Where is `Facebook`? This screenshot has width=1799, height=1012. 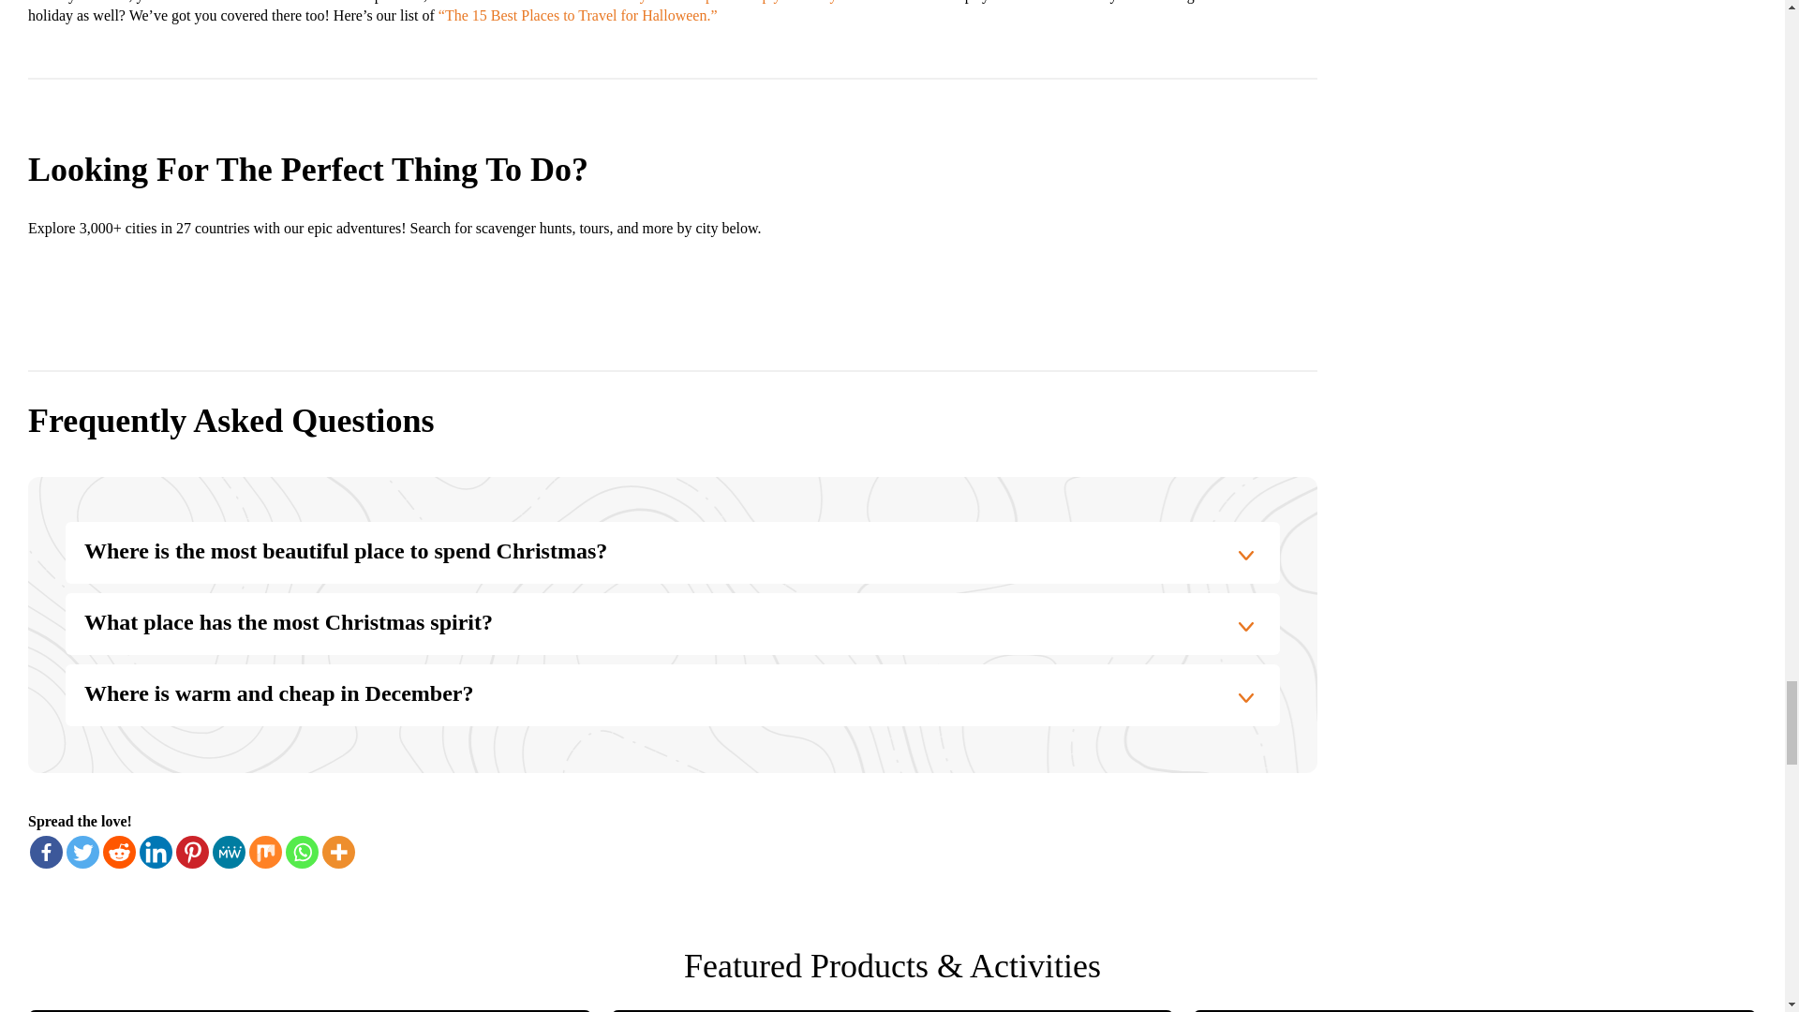 Facebook is located at coordinates (47, 852).